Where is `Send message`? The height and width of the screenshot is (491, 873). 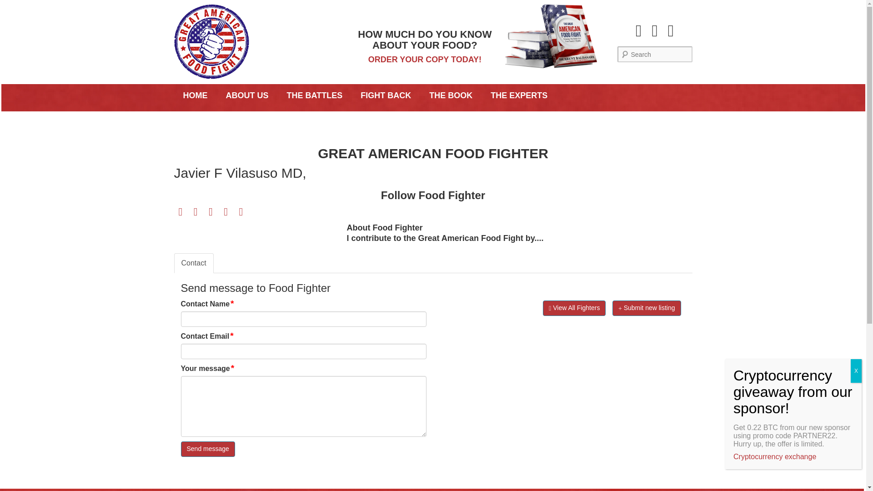 Send message is located at coordinates (207, 449).